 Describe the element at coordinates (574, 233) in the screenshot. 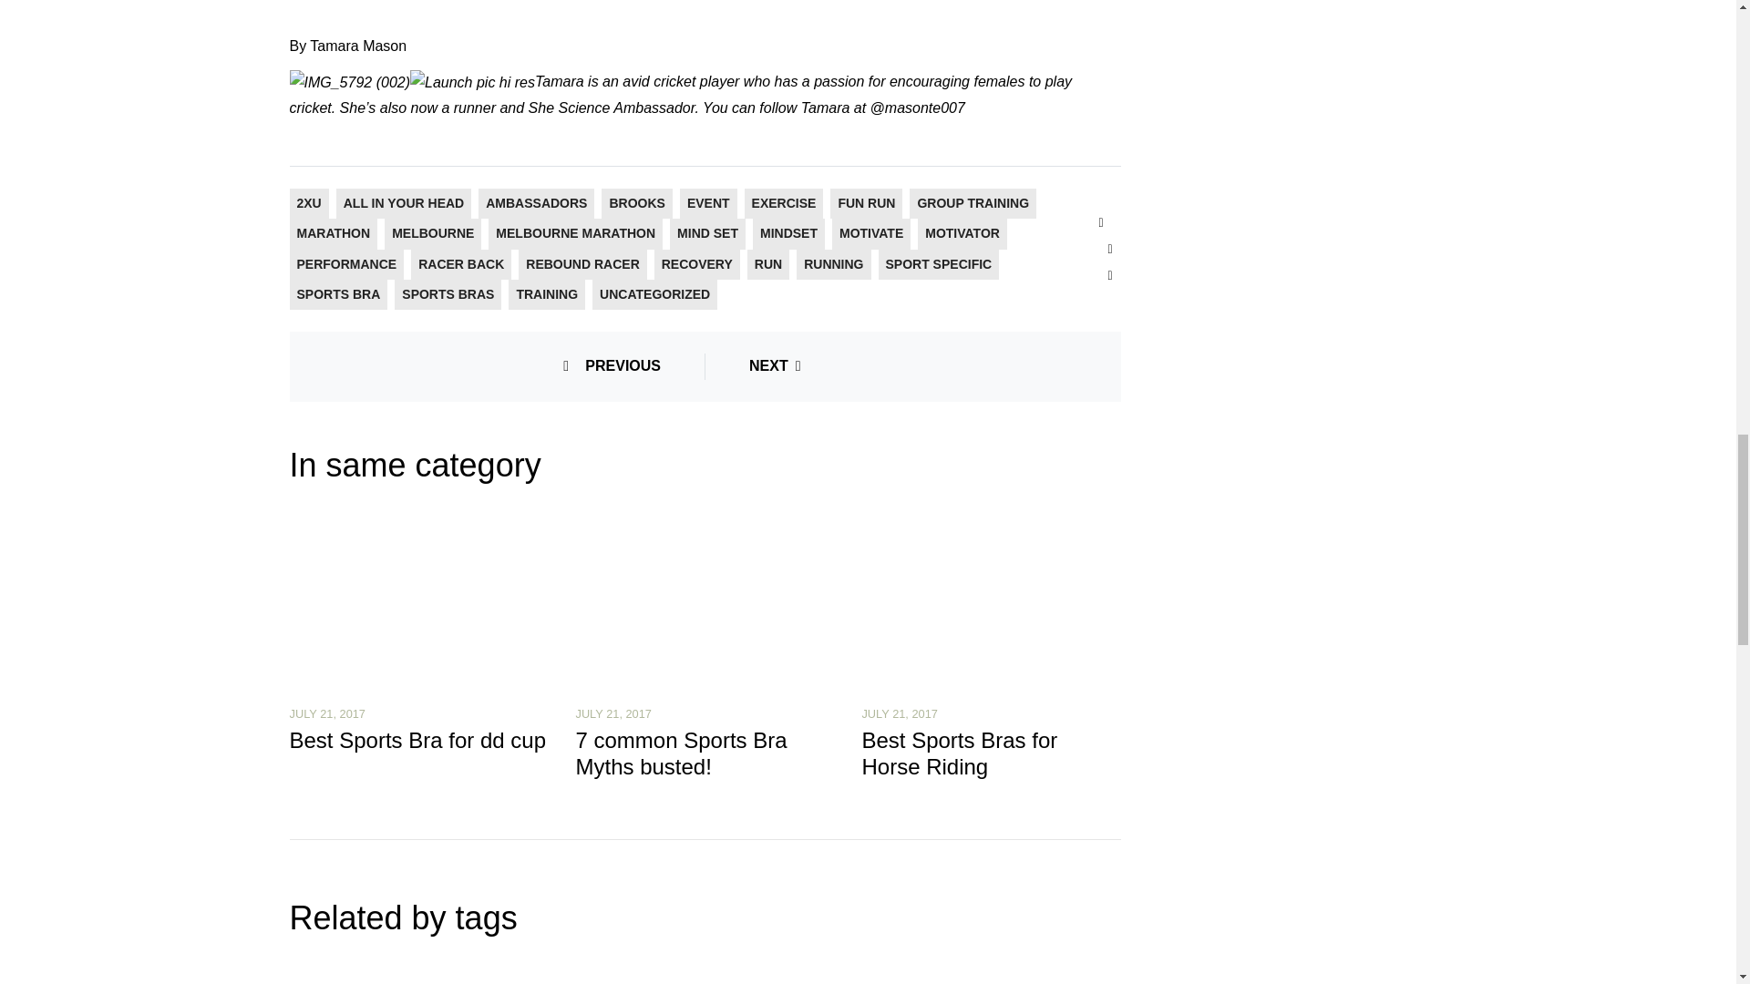

I see `Show articles tagged Melbourne Marathon` at that location.